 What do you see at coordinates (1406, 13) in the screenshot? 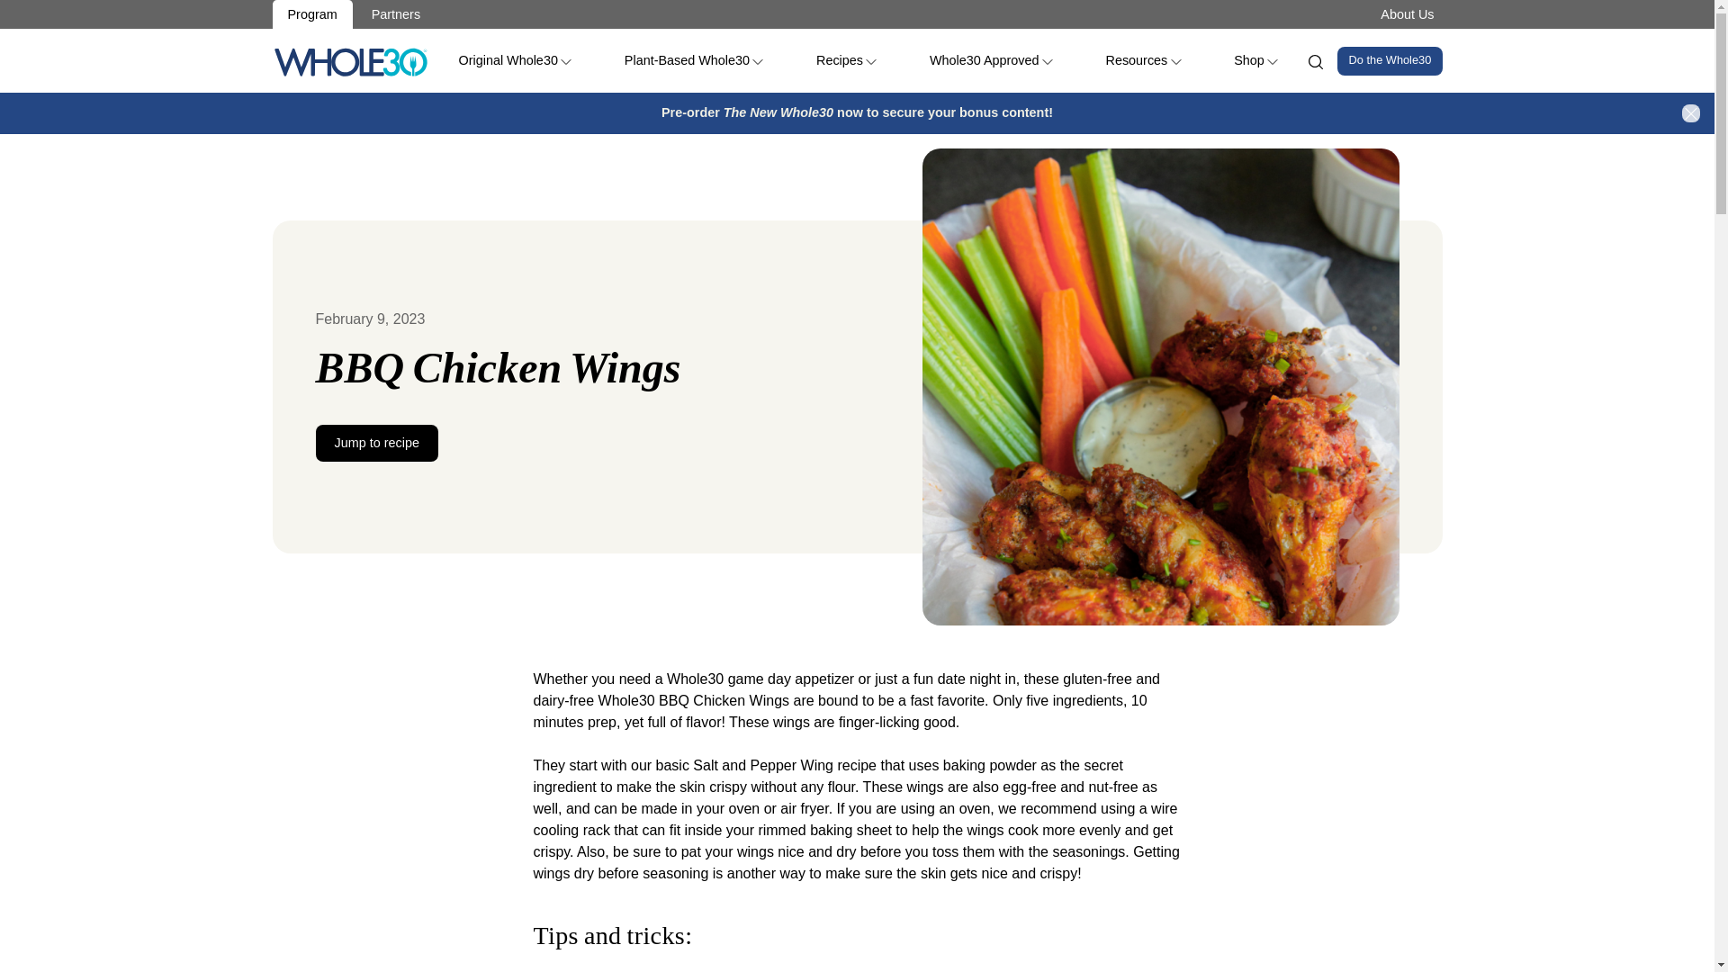
I see `About Us` at bounding box center [1406, 13].